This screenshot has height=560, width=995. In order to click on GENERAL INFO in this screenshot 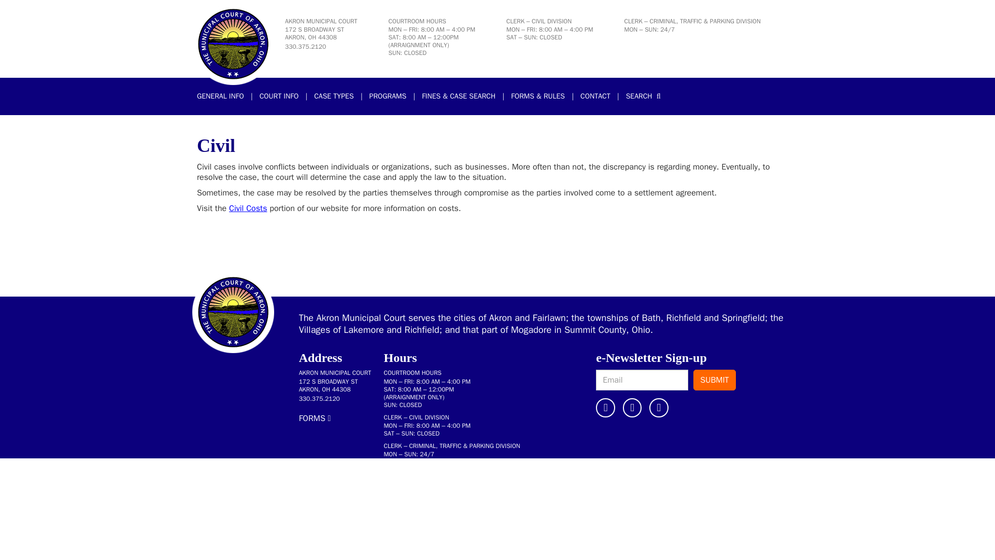, I will do `click(279, 96)`.